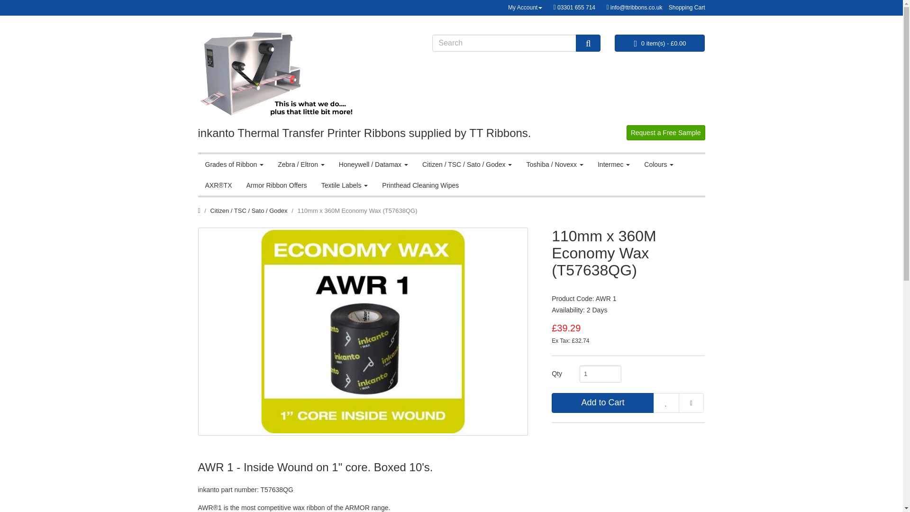 This screenshot has width=910, height=512. What do you see at coordinates (614, 165) in the screenshot?
I see `Intermec` at bounding box center [614, 165].